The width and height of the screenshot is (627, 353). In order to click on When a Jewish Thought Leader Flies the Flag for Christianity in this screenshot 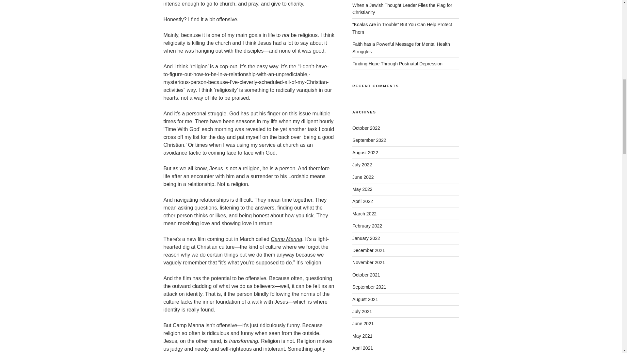, I will do `click(402, 8)`.